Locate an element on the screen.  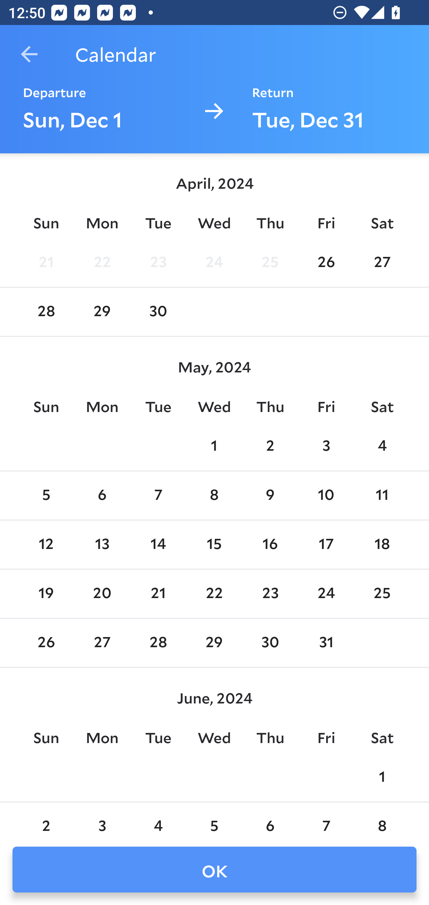
28 is located at coordinates (46, 312).